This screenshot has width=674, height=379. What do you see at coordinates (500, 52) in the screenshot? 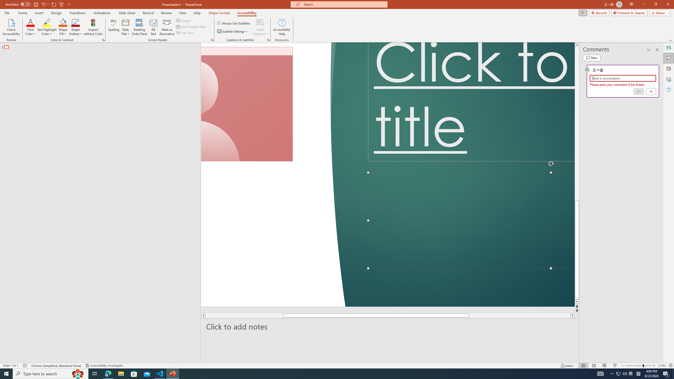
I see `Select` at bounding box center [500, 52].